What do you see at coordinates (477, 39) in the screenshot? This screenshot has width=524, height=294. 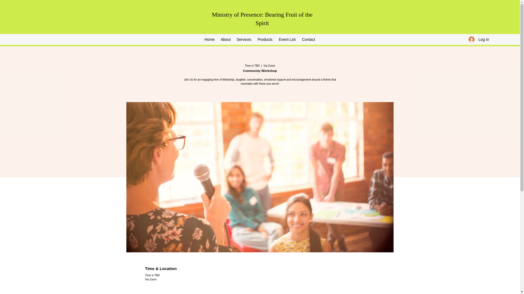 I see `Log In` at bounding box center [477, 39].